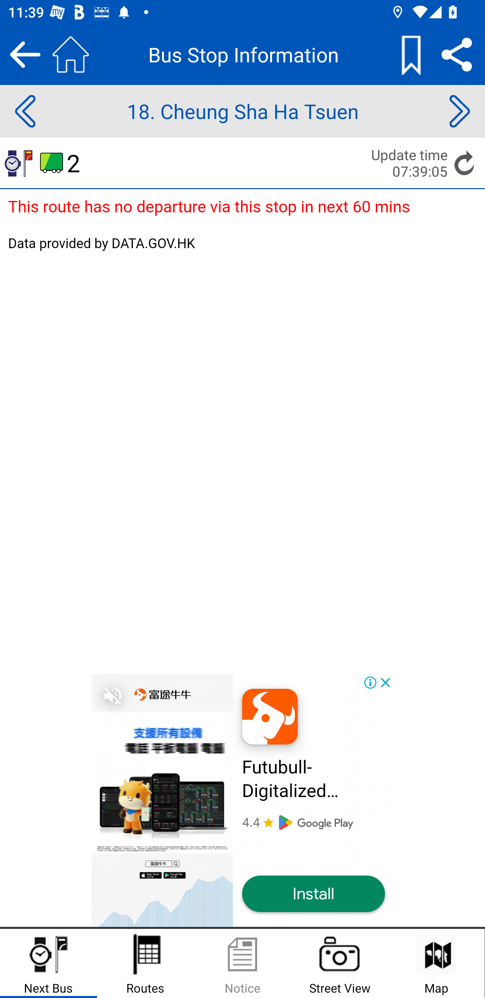  I want to click on Share point to point route search criteria), so click(457, 54).